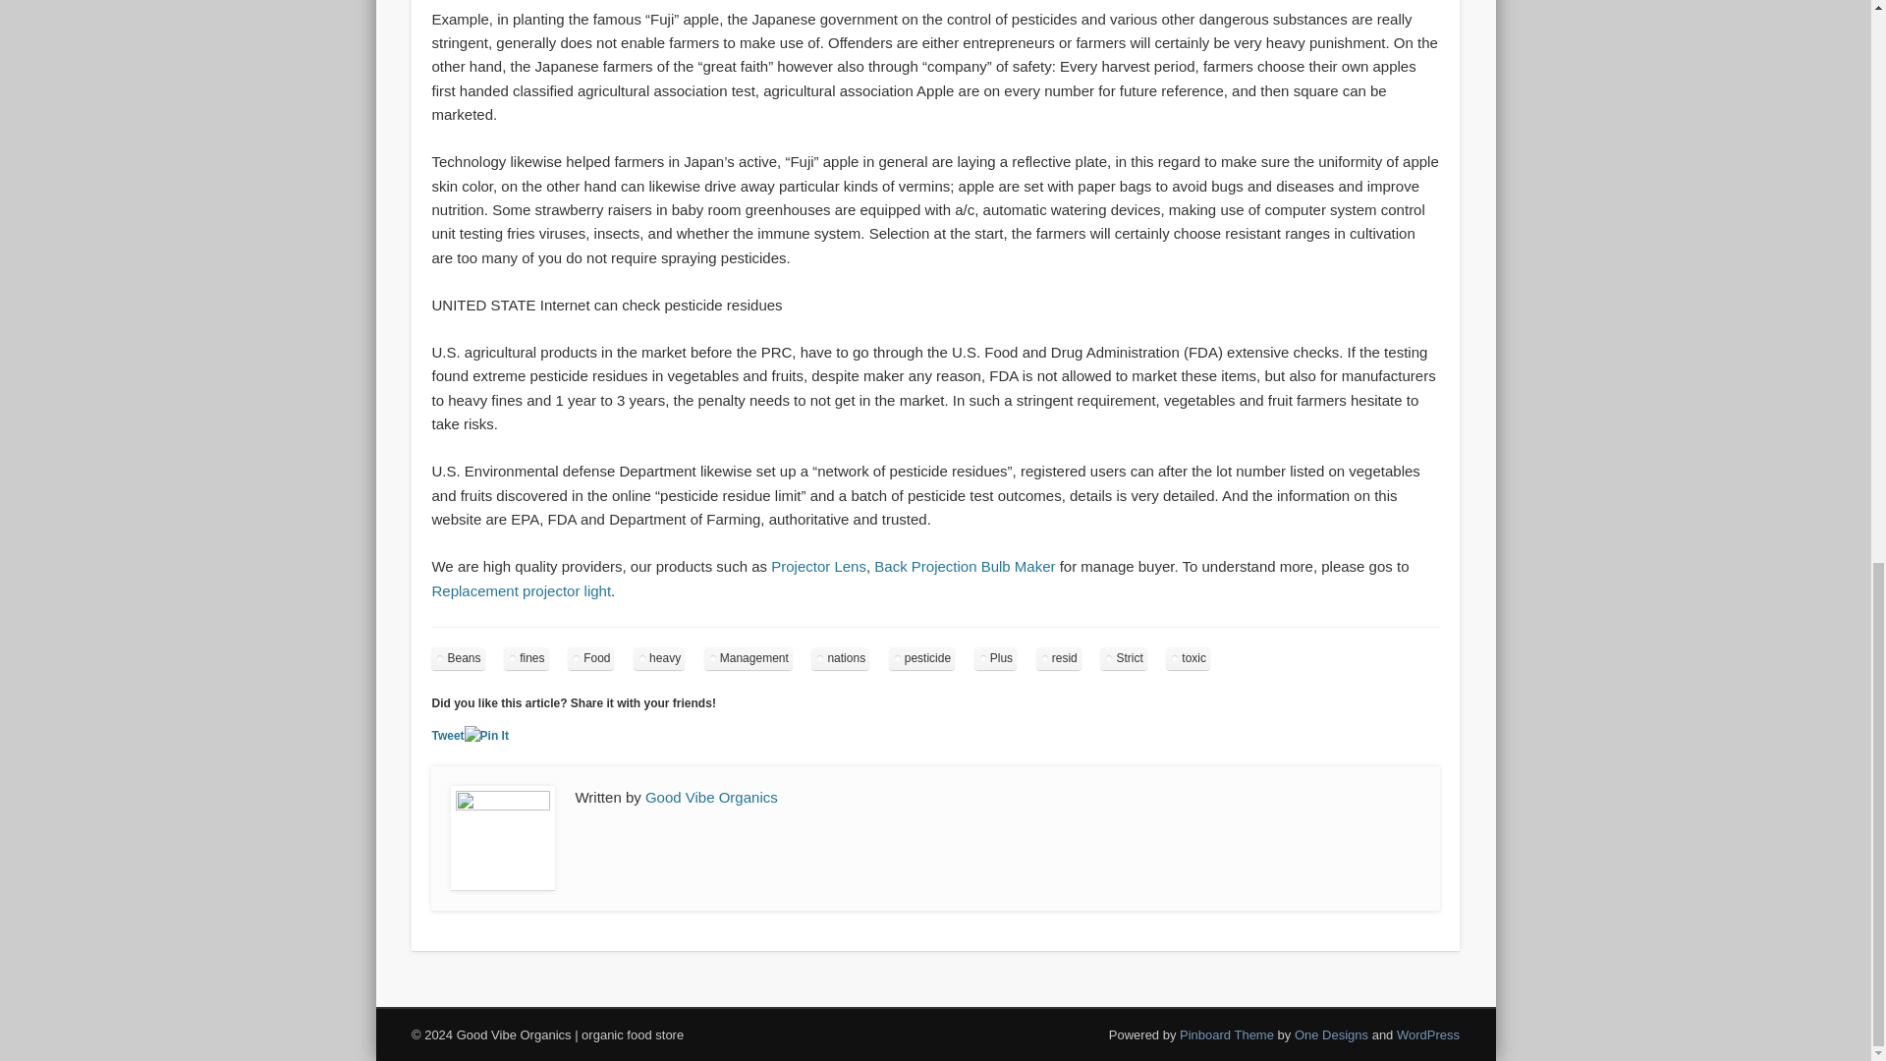  Describe the element at coordinates (818, 566) in the screenshot. I see `Projector Lens` at that location.